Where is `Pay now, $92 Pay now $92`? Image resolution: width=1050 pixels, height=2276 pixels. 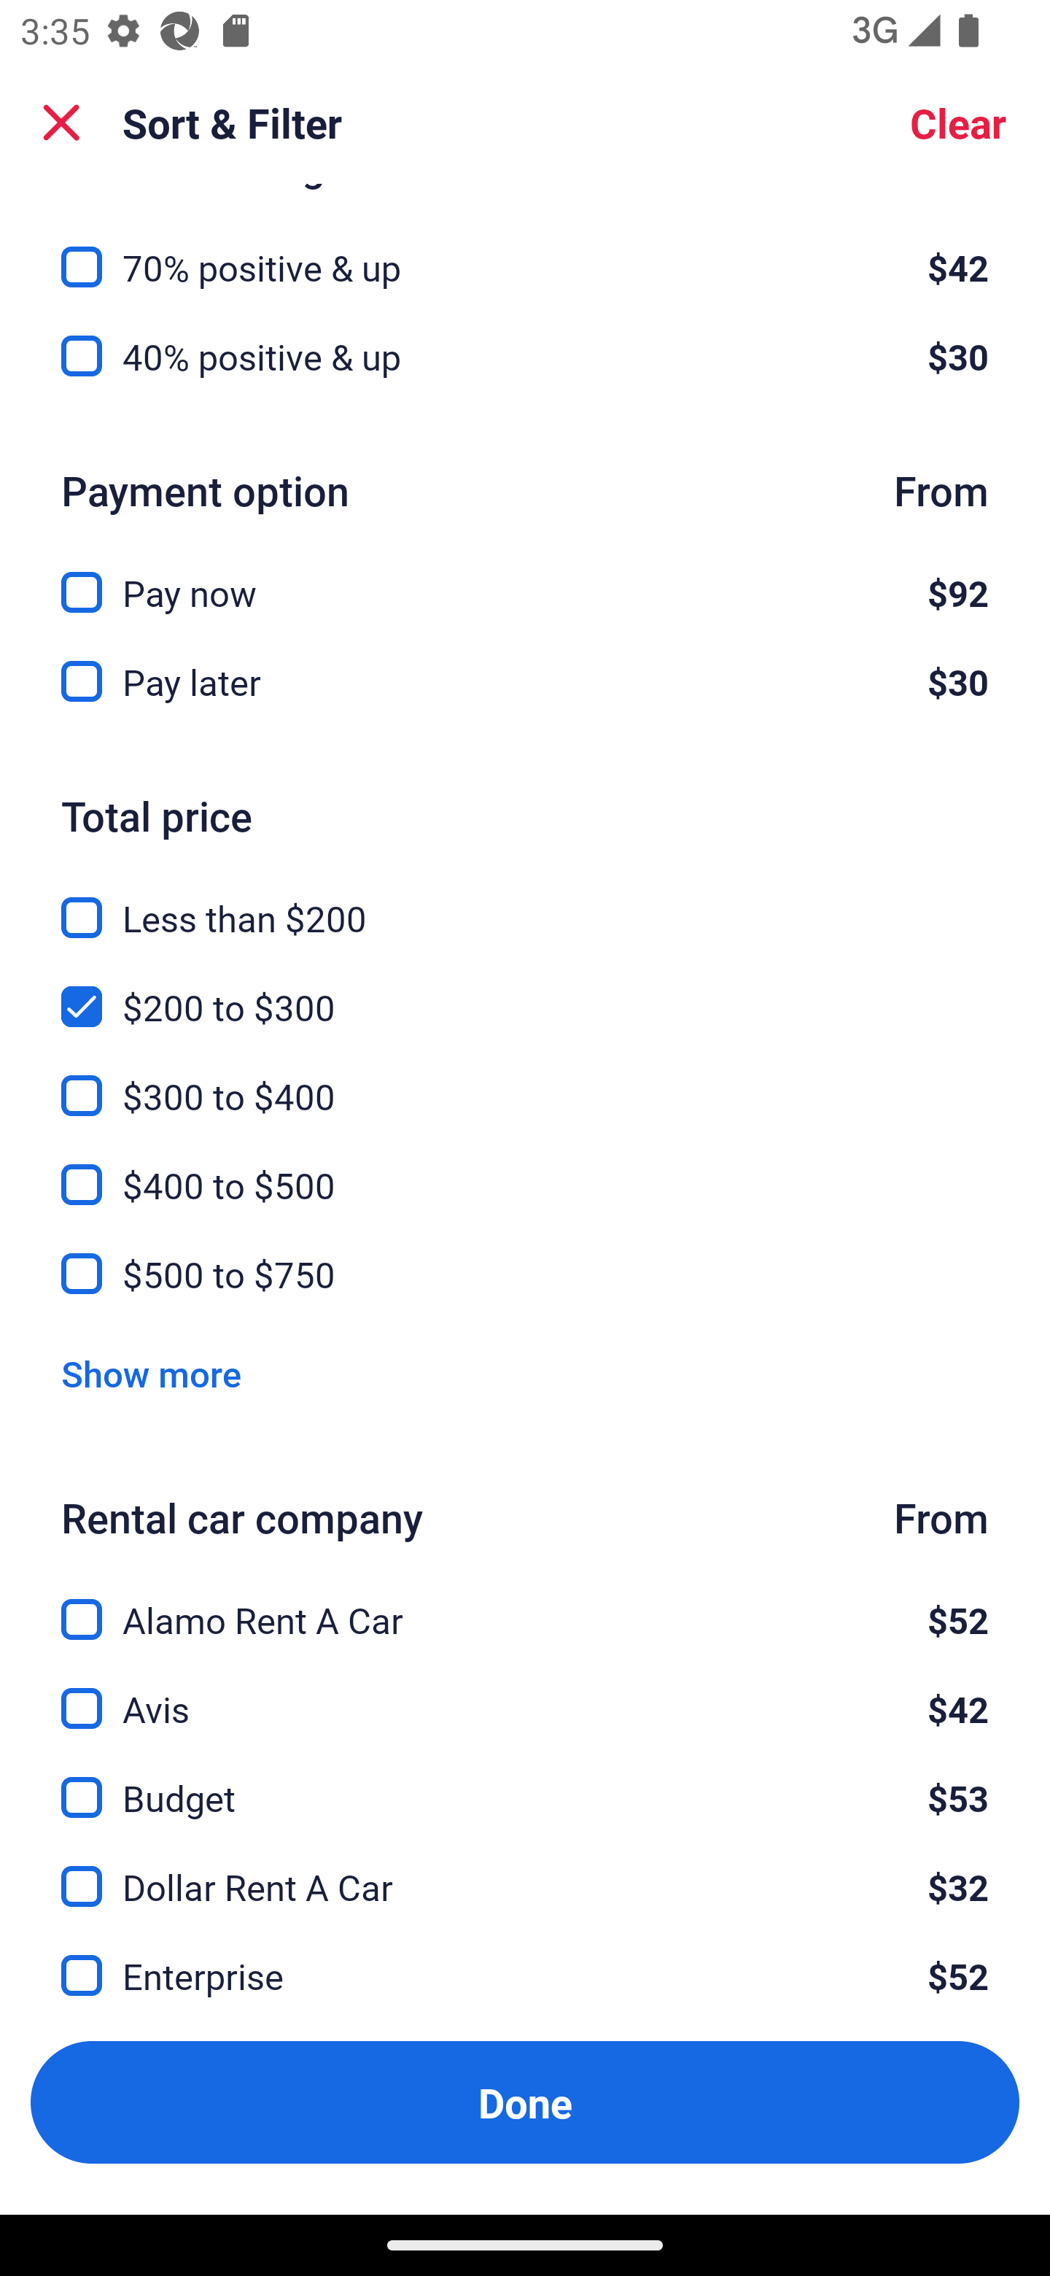
Pay now, $92 Pay now $92 is located at coordinates (525, 576).